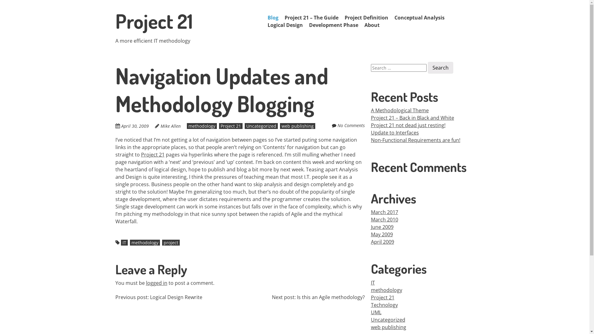  Describe the element at coordinates (386, 290) in the screenshot. I see `methodology` at that location.